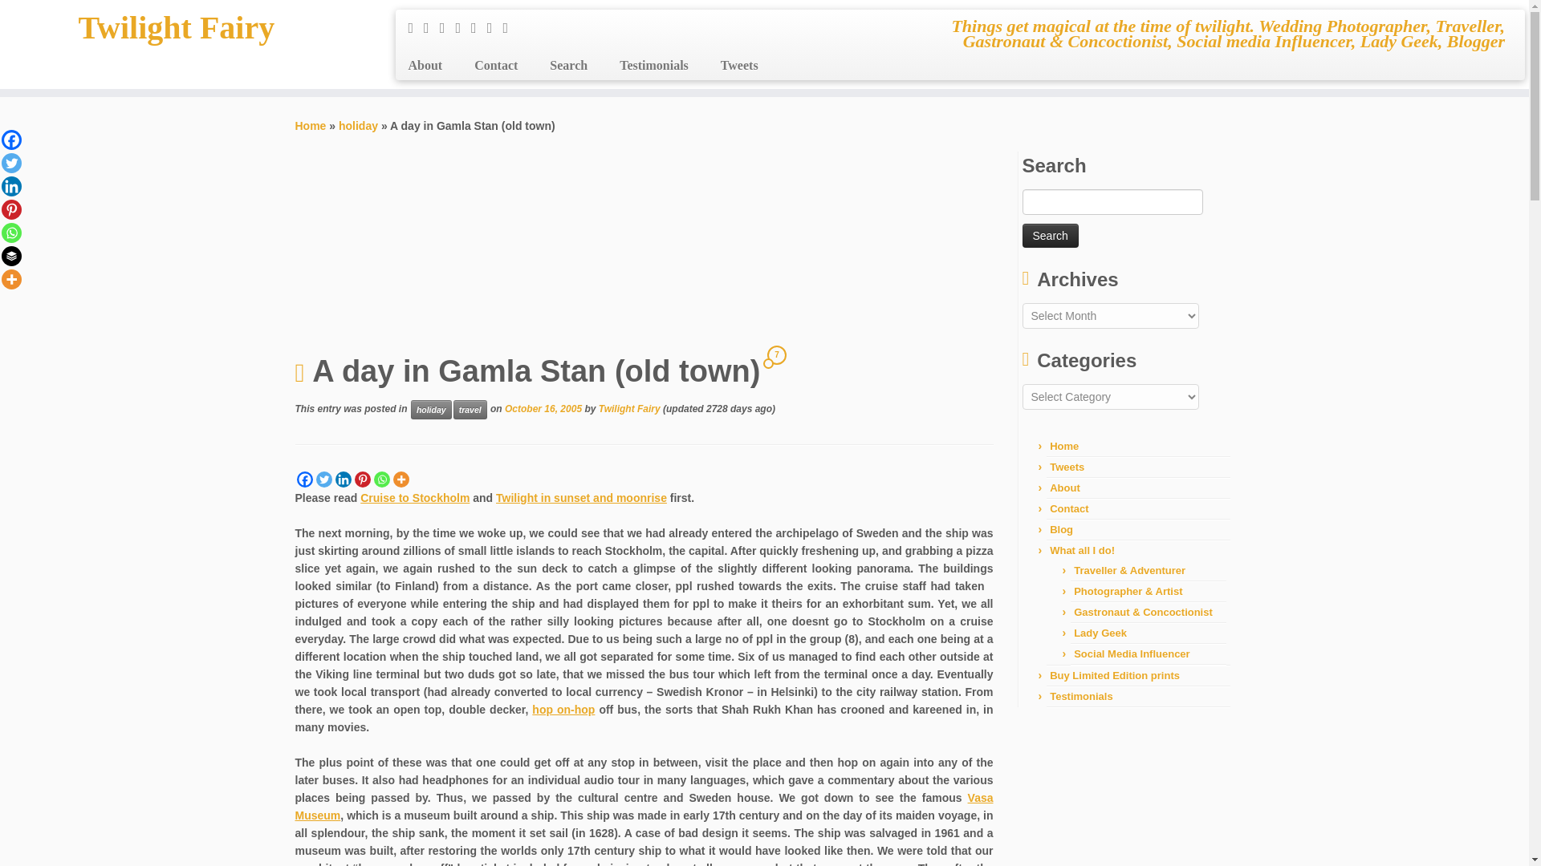 The image size is (1541, 866). I want to click on Search, so click(1051, 235).